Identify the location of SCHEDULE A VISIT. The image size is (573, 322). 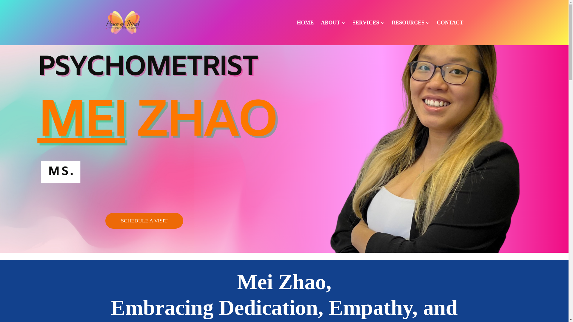
(144, 221).